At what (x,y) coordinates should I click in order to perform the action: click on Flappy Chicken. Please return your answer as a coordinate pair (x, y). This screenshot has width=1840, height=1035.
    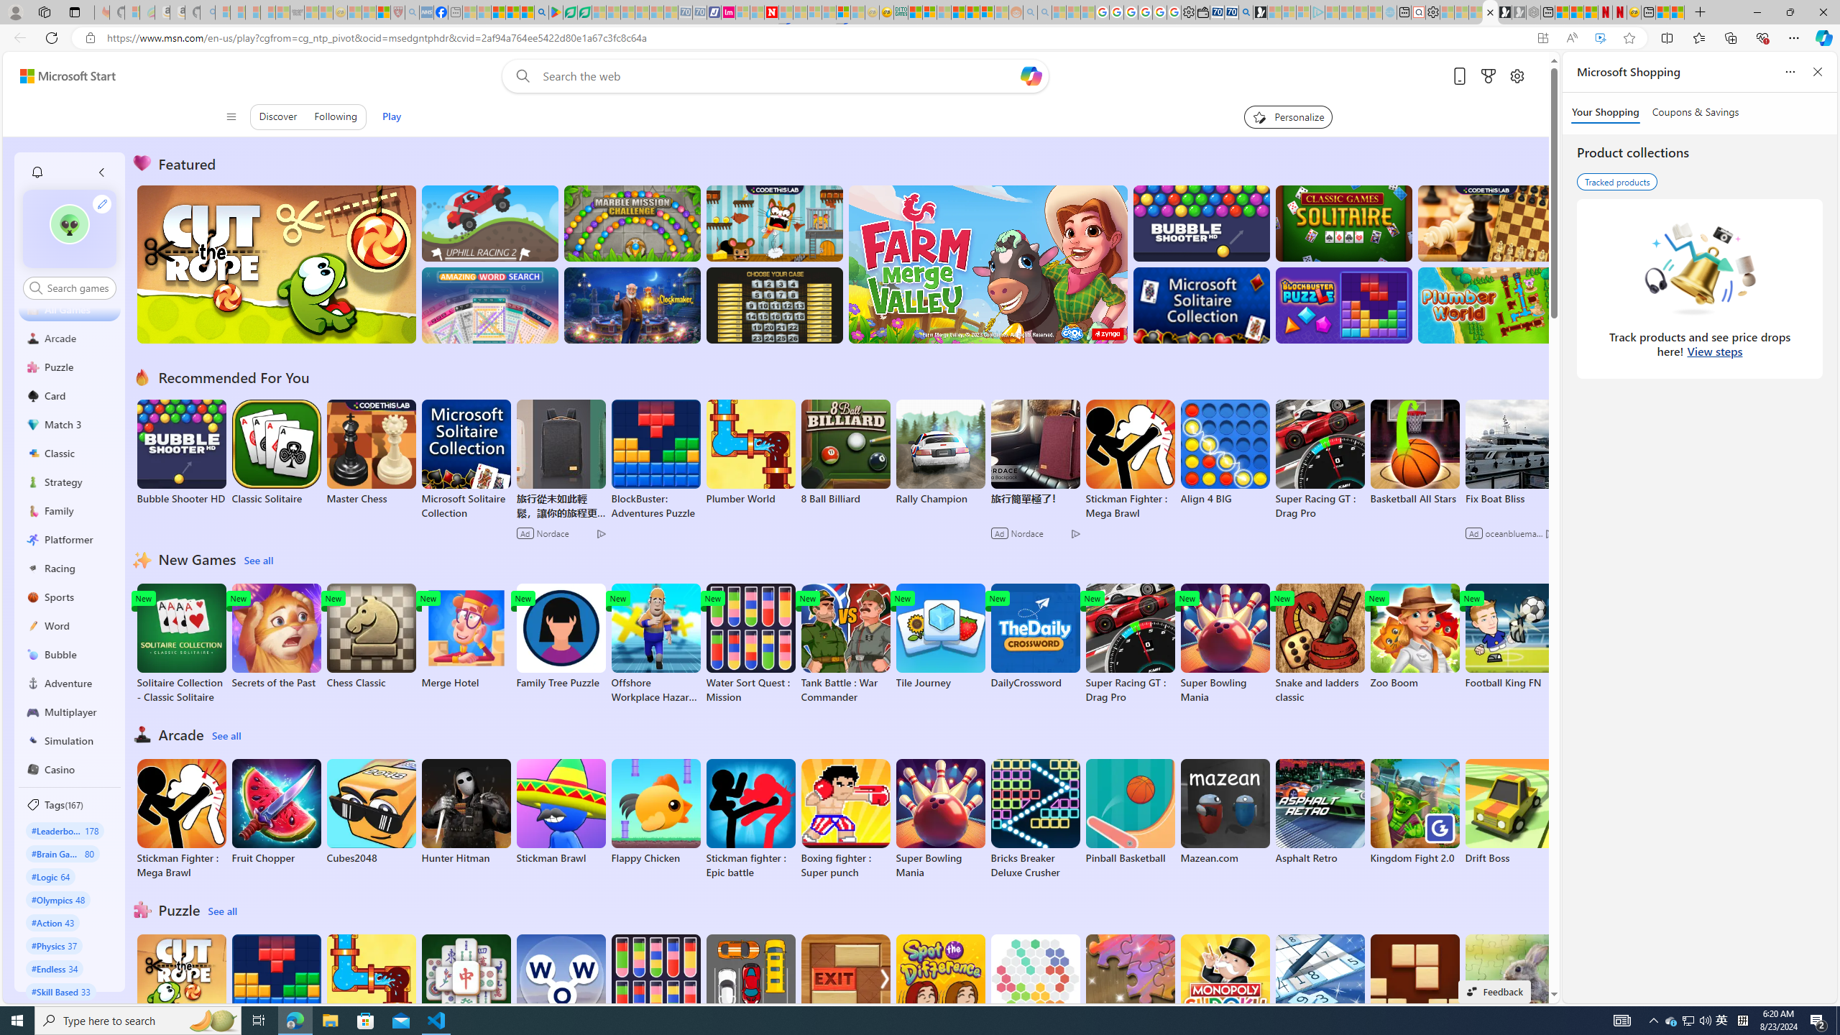
    Looking at the image, I should click on (655, 811).